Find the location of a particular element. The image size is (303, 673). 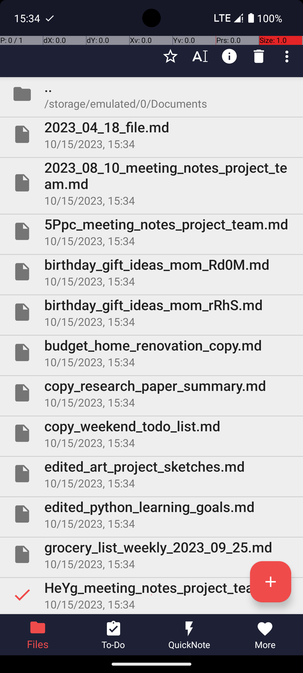

File grocery_list_weekly_2023_09_25.md  is located at coordinates (151, 554).